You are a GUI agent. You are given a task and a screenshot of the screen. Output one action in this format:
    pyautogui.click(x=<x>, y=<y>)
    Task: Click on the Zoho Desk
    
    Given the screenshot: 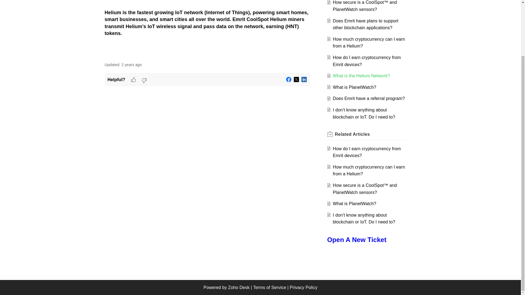 What is the action you would take?
    pyautogui.click(x=238, y=287)
    